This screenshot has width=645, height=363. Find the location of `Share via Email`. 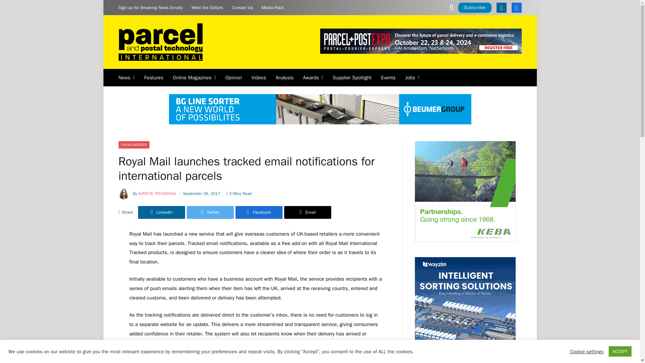

Share via Email is located at coordinates (308, 212).